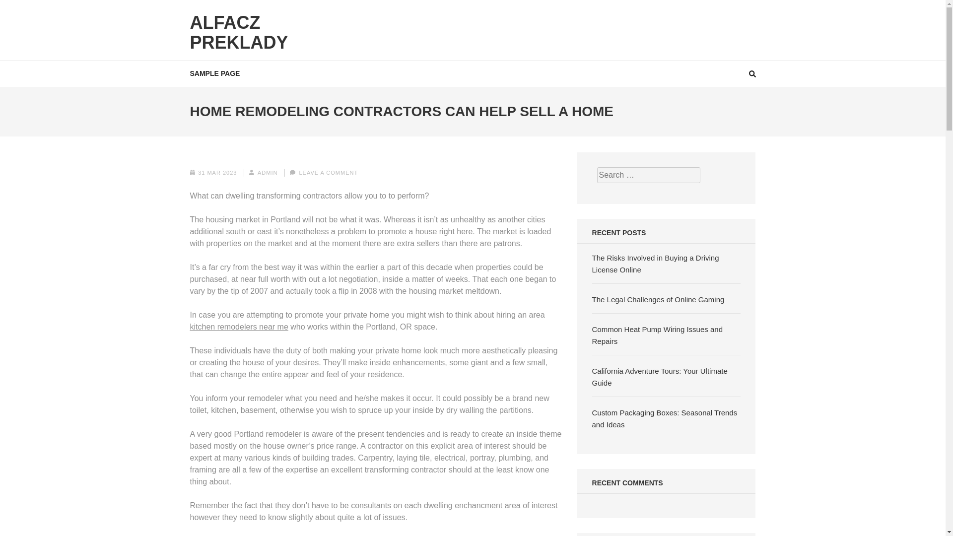 This screenshot has height=536, width=953. What do you see at coordinates (657, 335) in the screenshot?
I see `Common Heat Pump Wiring Issues and Repairs` at bounding box center [657, 335].